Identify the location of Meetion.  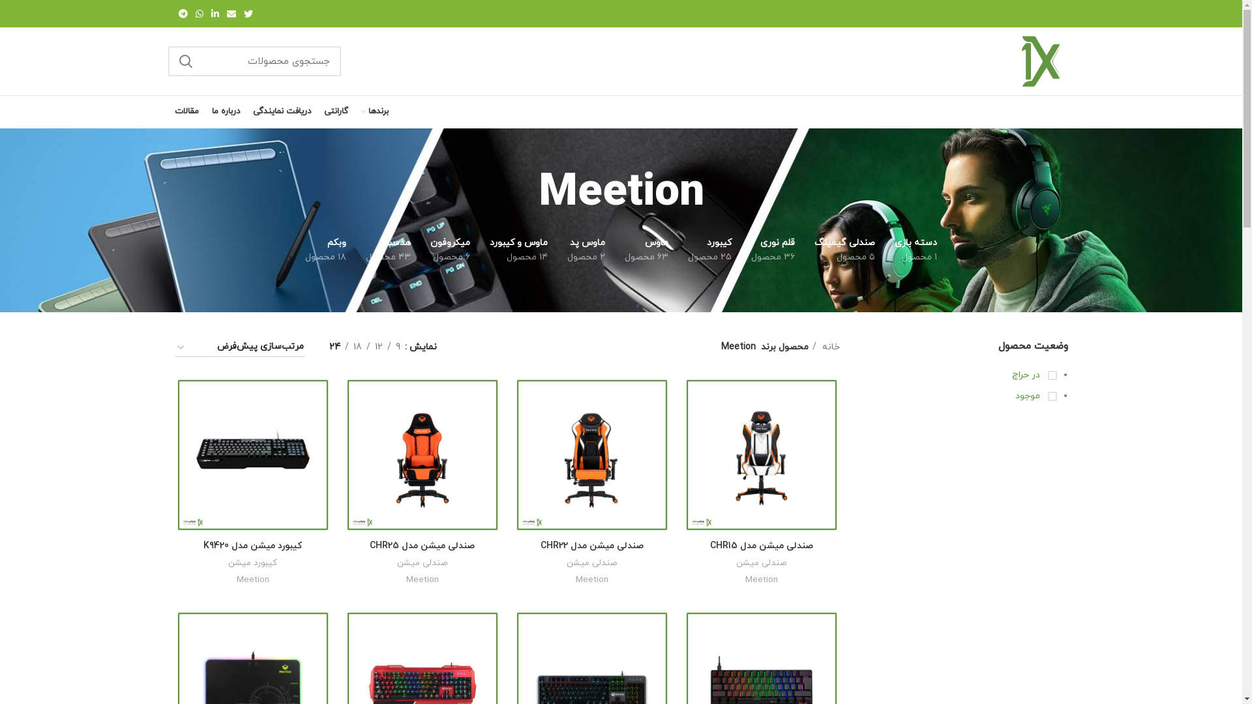
(422, 580).